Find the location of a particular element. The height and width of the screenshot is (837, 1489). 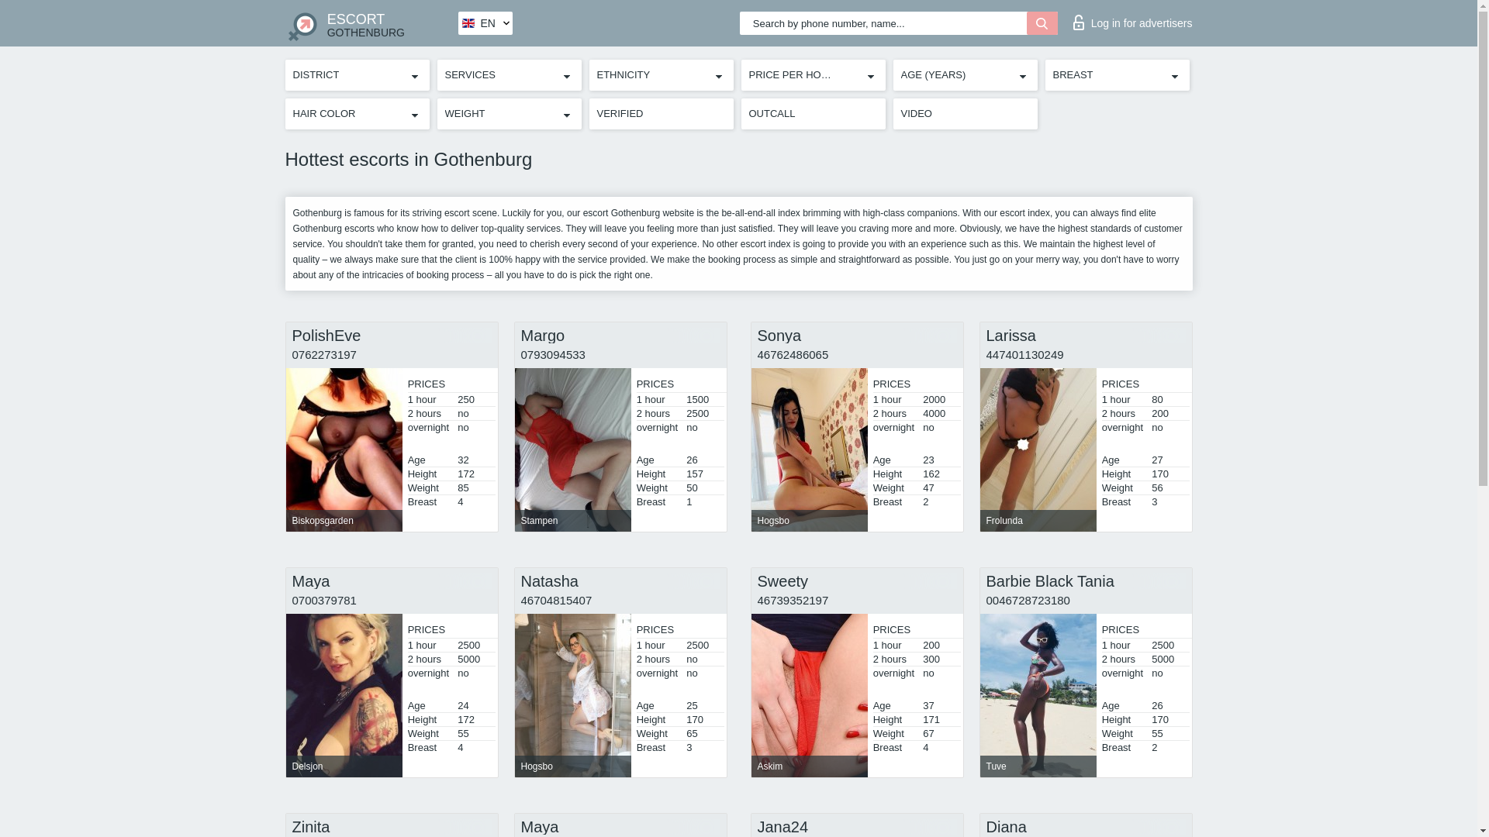

DISTRICT is located at coordinates (357, 75).